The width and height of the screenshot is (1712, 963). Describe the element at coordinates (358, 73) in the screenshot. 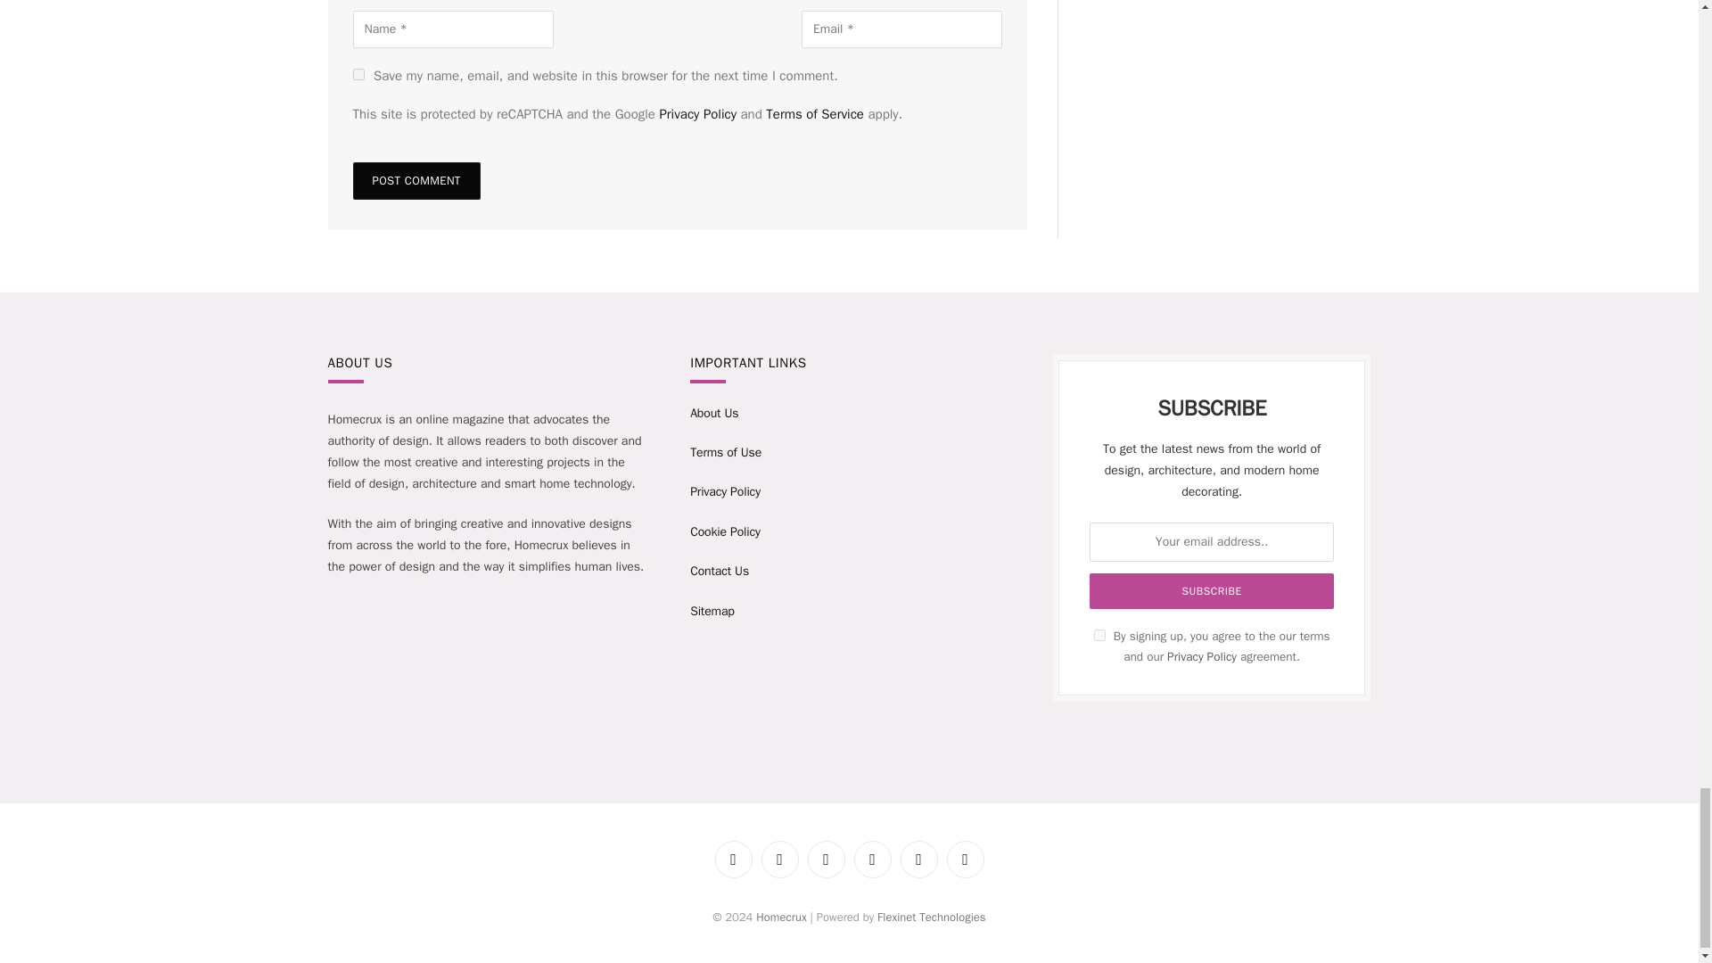

I see `yes` at that location.